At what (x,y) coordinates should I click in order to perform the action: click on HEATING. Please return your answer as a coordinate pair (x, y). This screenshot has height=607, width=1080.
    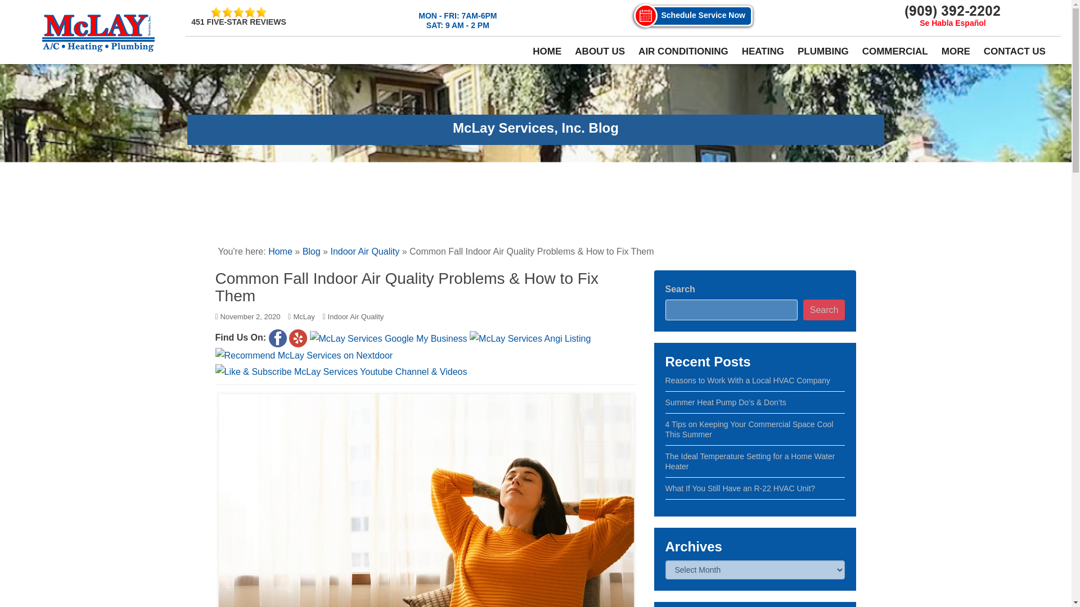
    Looking at the image, I should click on (763, 52).